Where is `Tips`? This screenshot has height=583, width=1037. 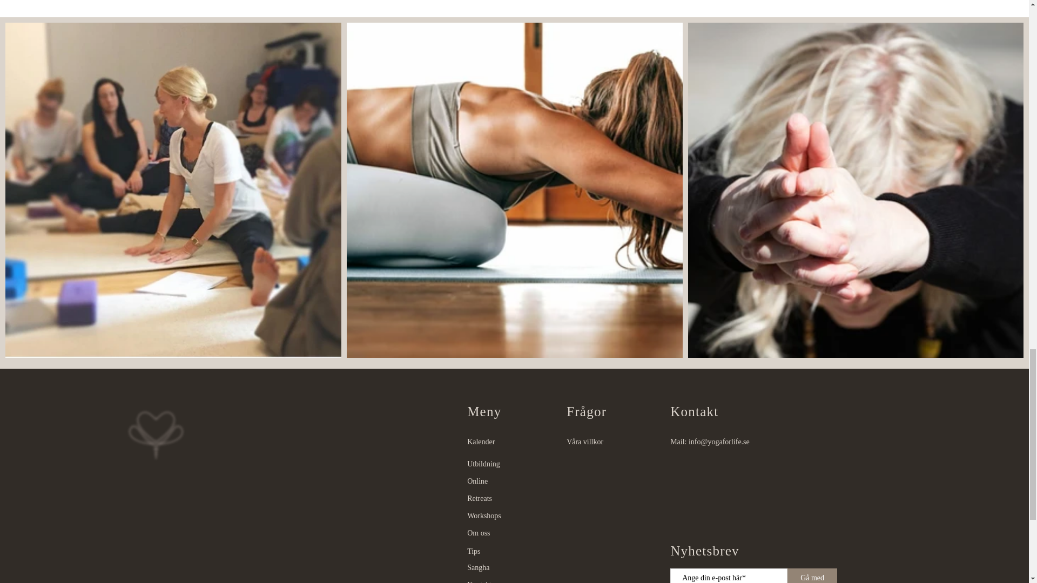 Tips is located at coordinates (506, 551).